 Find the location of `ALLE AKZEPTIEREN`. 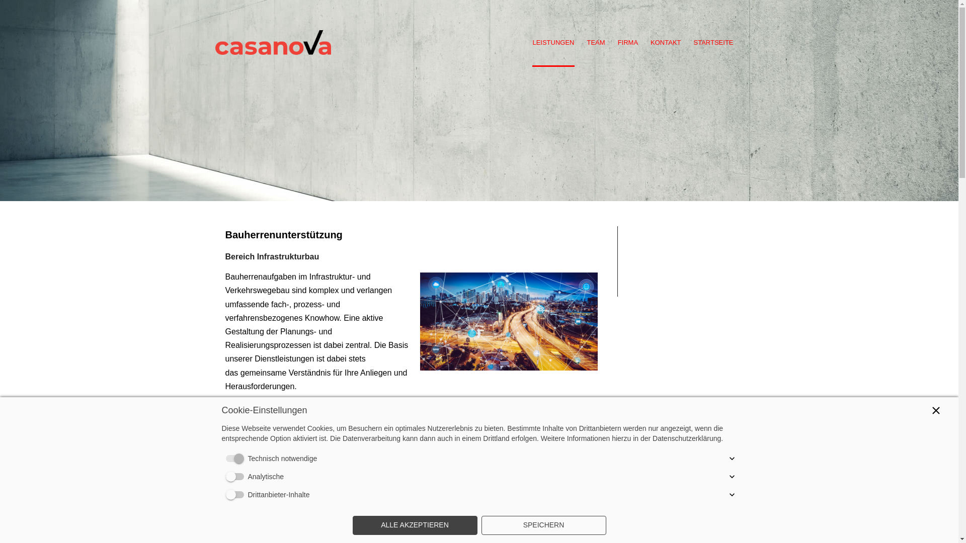

ALLE AKZEPTIEREN is located at coordinates (415, 525).